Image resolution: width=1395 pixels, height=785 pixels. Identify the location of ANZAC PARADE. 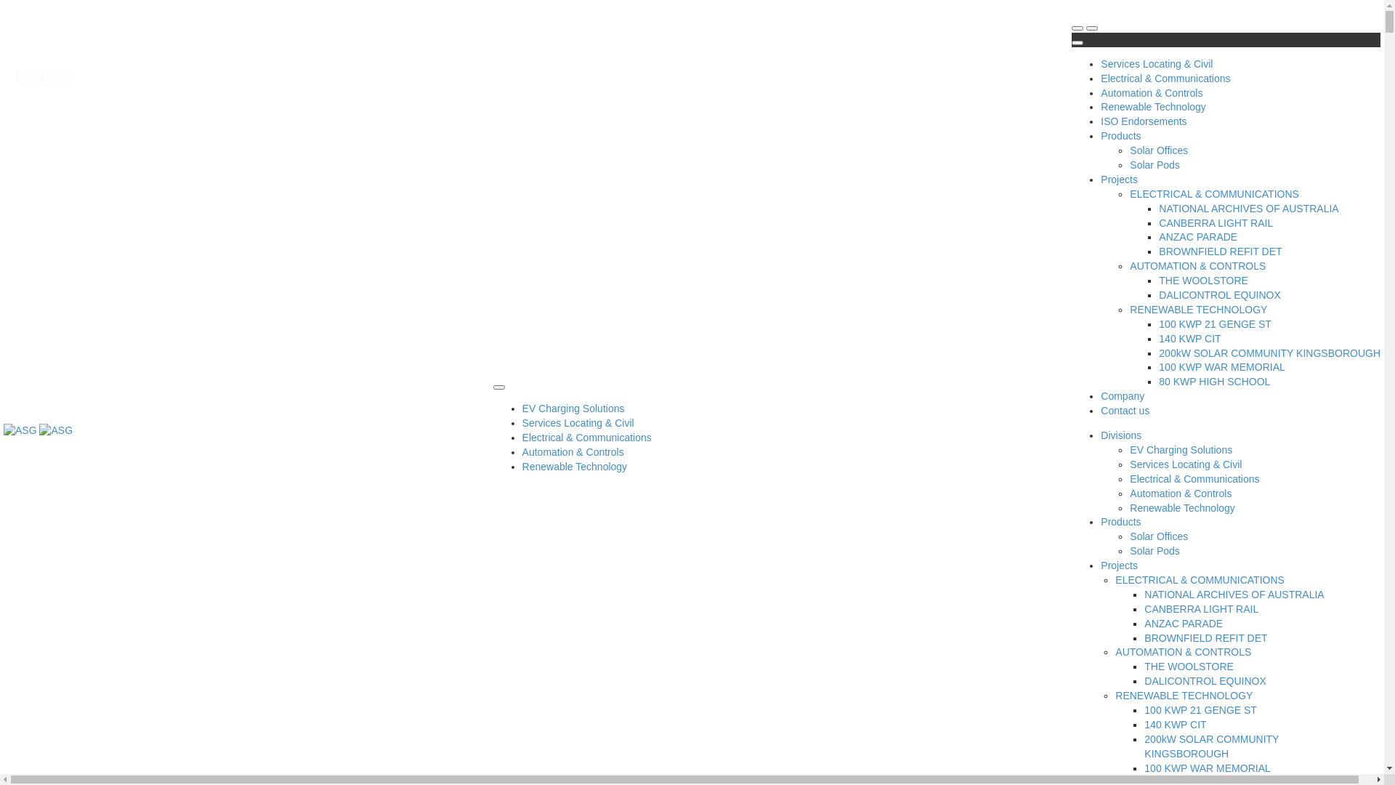
(1184, 624).